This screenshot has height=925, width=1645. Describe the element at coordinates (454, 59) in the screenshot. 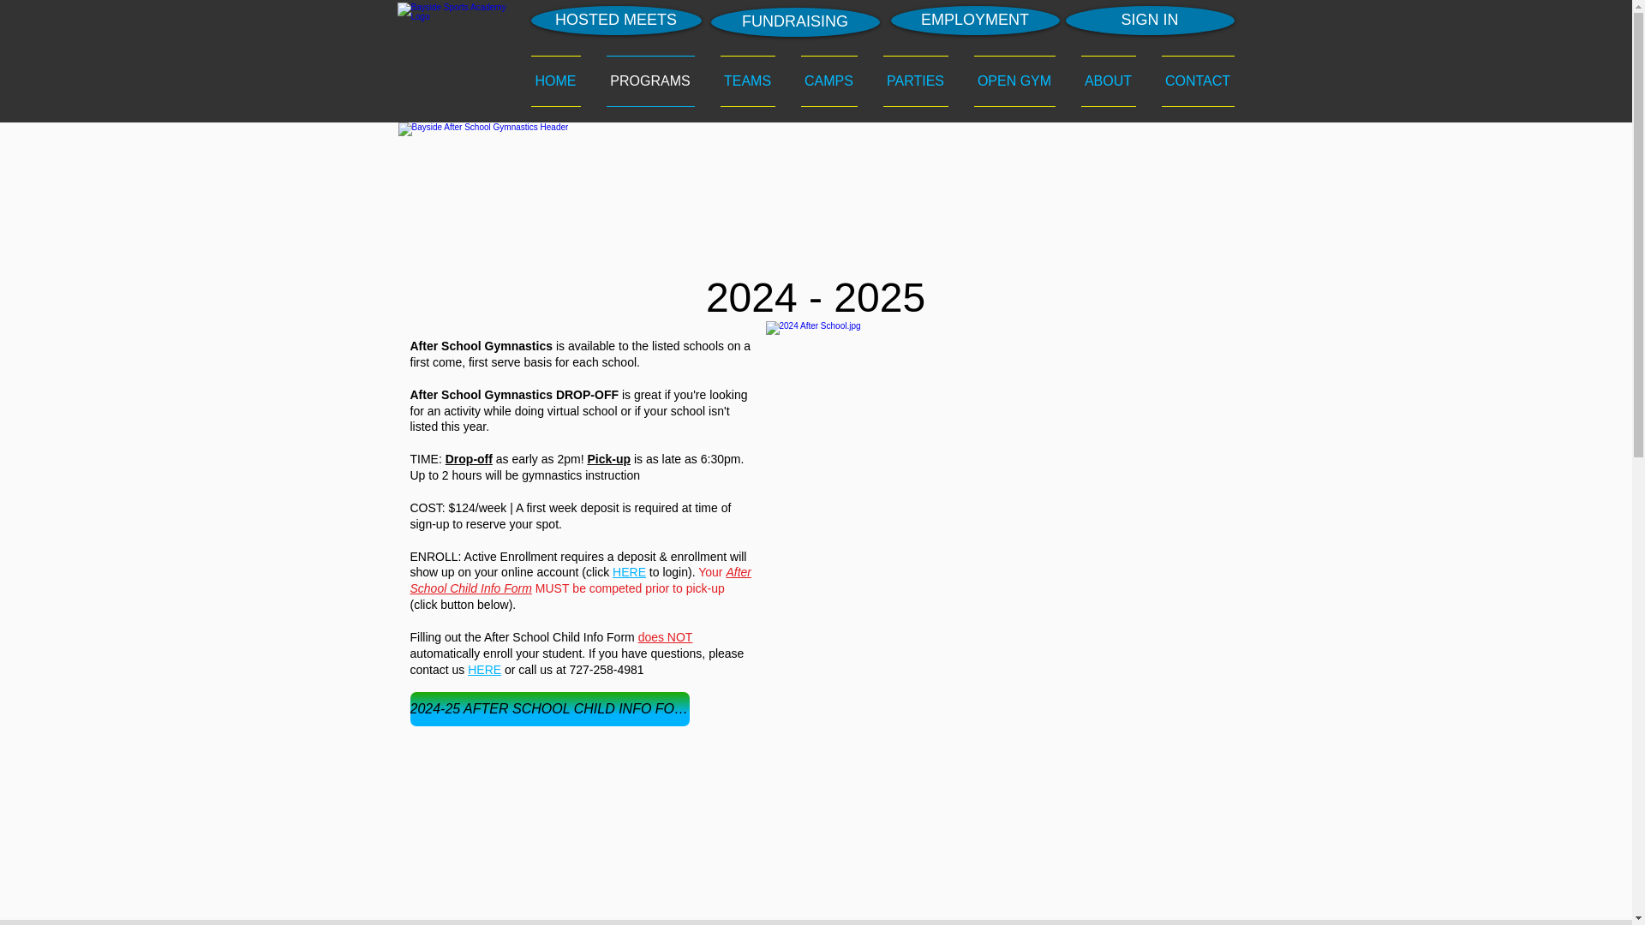

I see `ColorLogoNEW2016.png` at that location.